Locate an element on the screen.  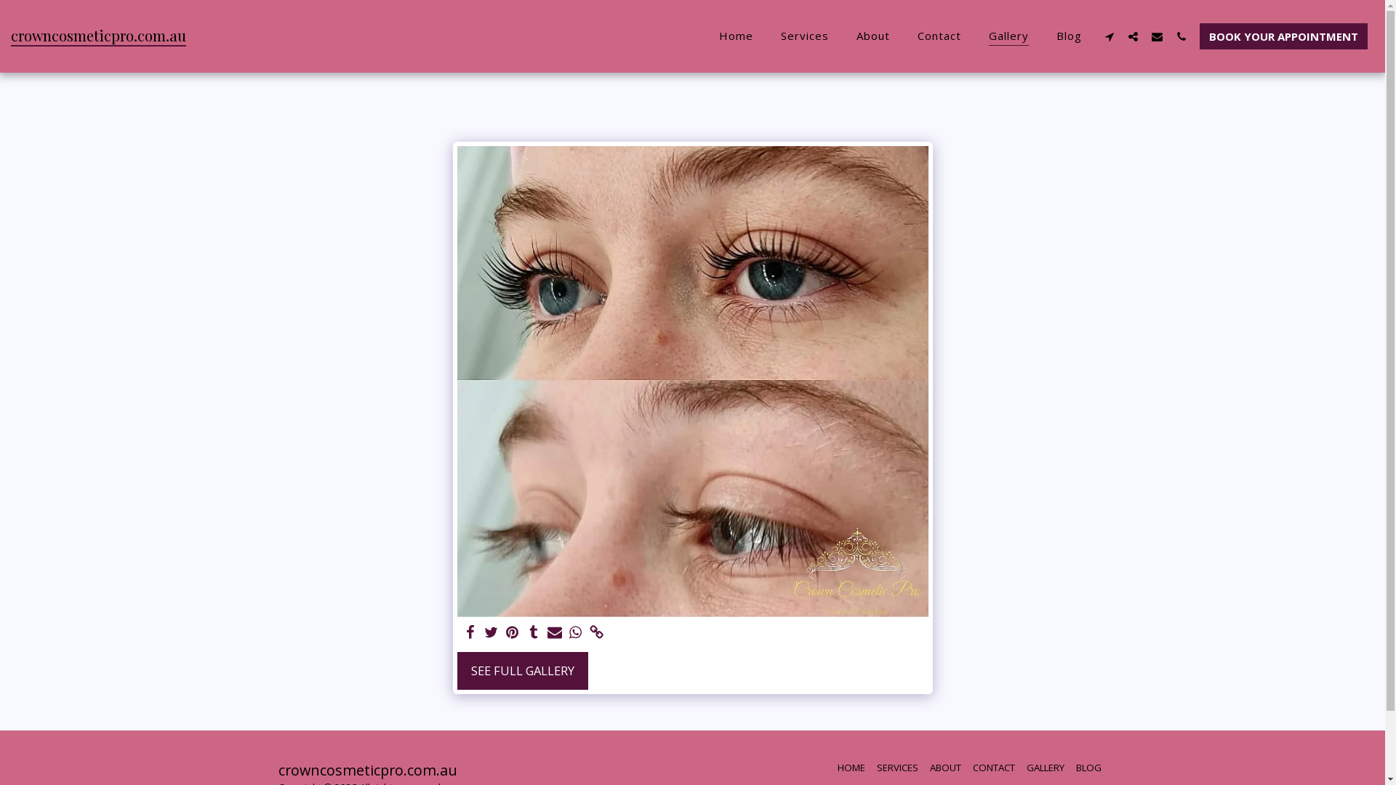
  is located at coordinates (471, 632).